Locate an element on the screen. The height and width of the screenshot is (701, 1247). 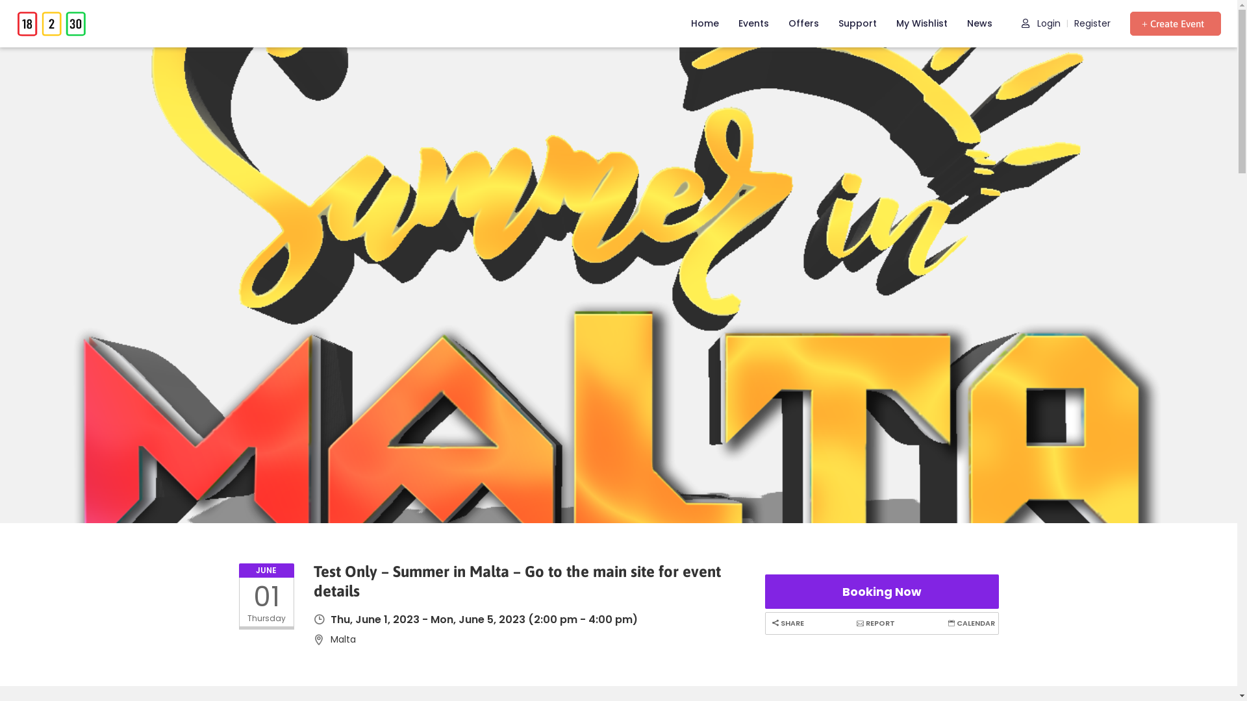
CALENDAR is located at coordinates (969, 623).